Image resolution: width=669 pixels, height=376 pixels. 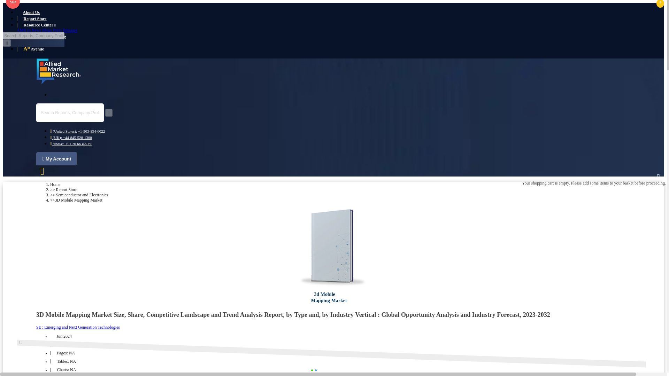 I want to click on AMR in News, so click(x=29, y=30).